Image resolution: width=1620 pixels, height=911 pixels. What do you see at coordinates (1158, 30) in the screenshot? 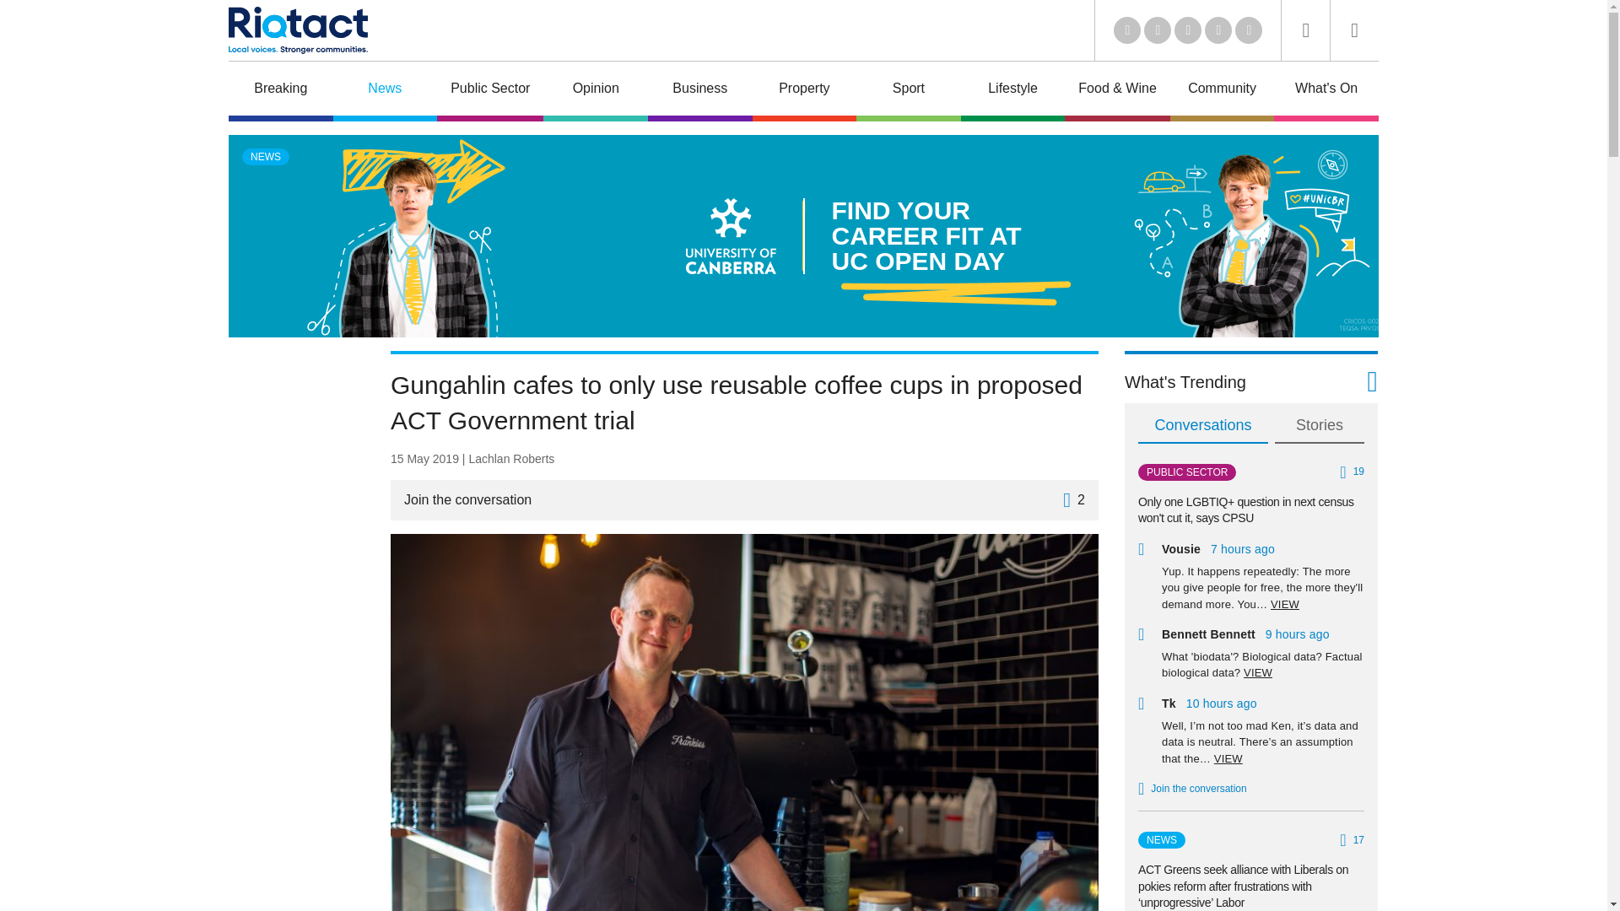
I see `Twitter` at bounding box center [1158, 30].